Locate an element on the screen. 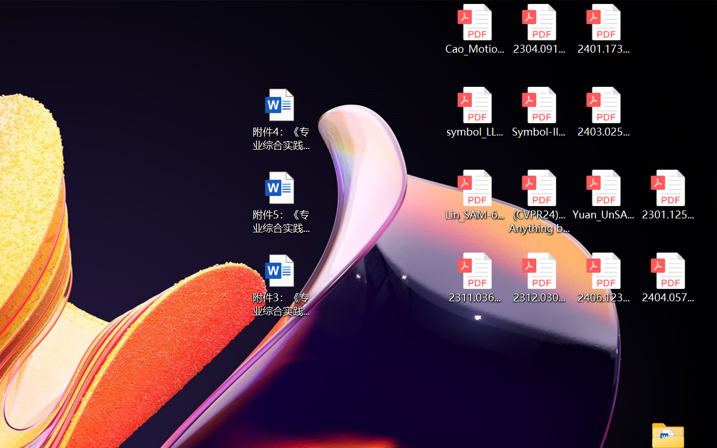 The height and width of the screenshot is (448, 717). 2406.12373v2.pdf is located at coordinates (604, 278).